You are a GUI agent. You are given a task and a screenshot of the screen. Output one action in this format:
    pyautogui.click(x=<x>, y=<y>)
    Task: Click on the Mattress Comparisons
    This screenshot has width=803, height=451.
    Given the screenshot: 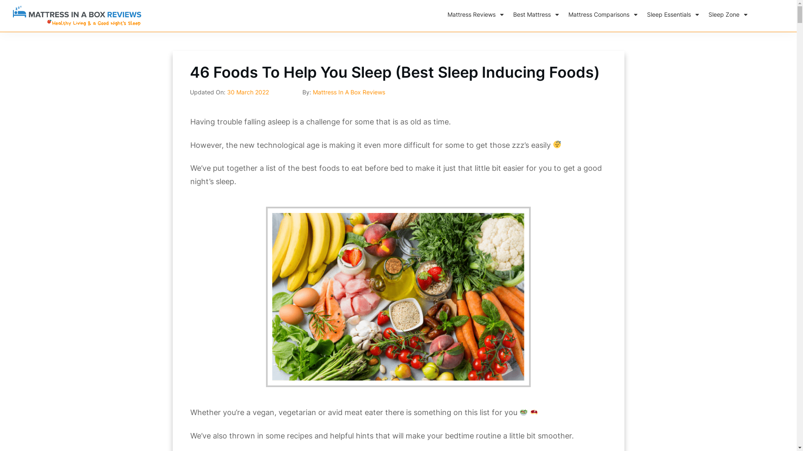 What is the action you would take?
    pyautogui.click(x=604, y=15)
    